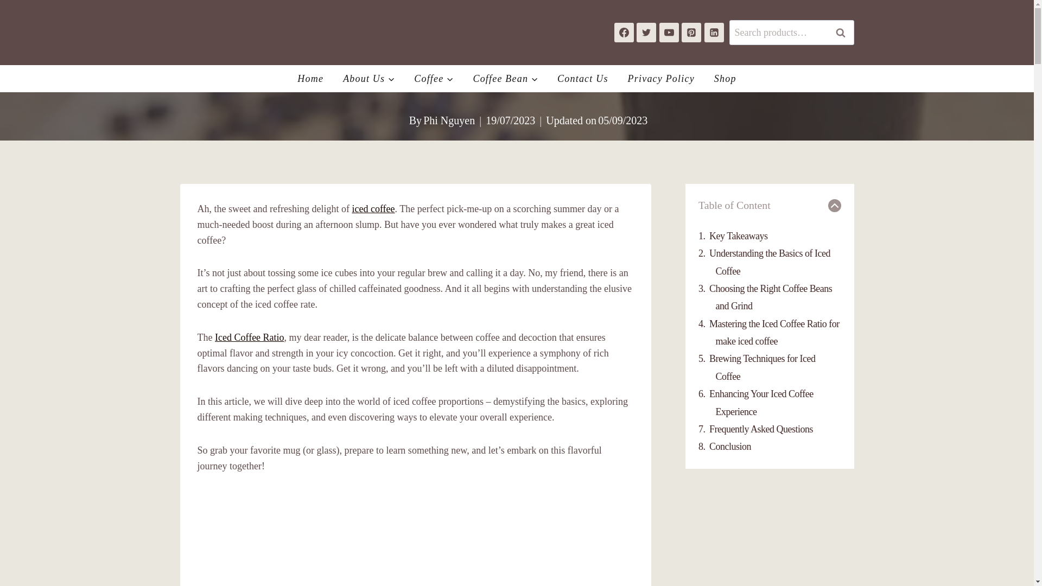 Image resolution: width=1042 pixels, height=586 pixels. I want to click on Iced Coffee Ideas!, so click(416, 538).